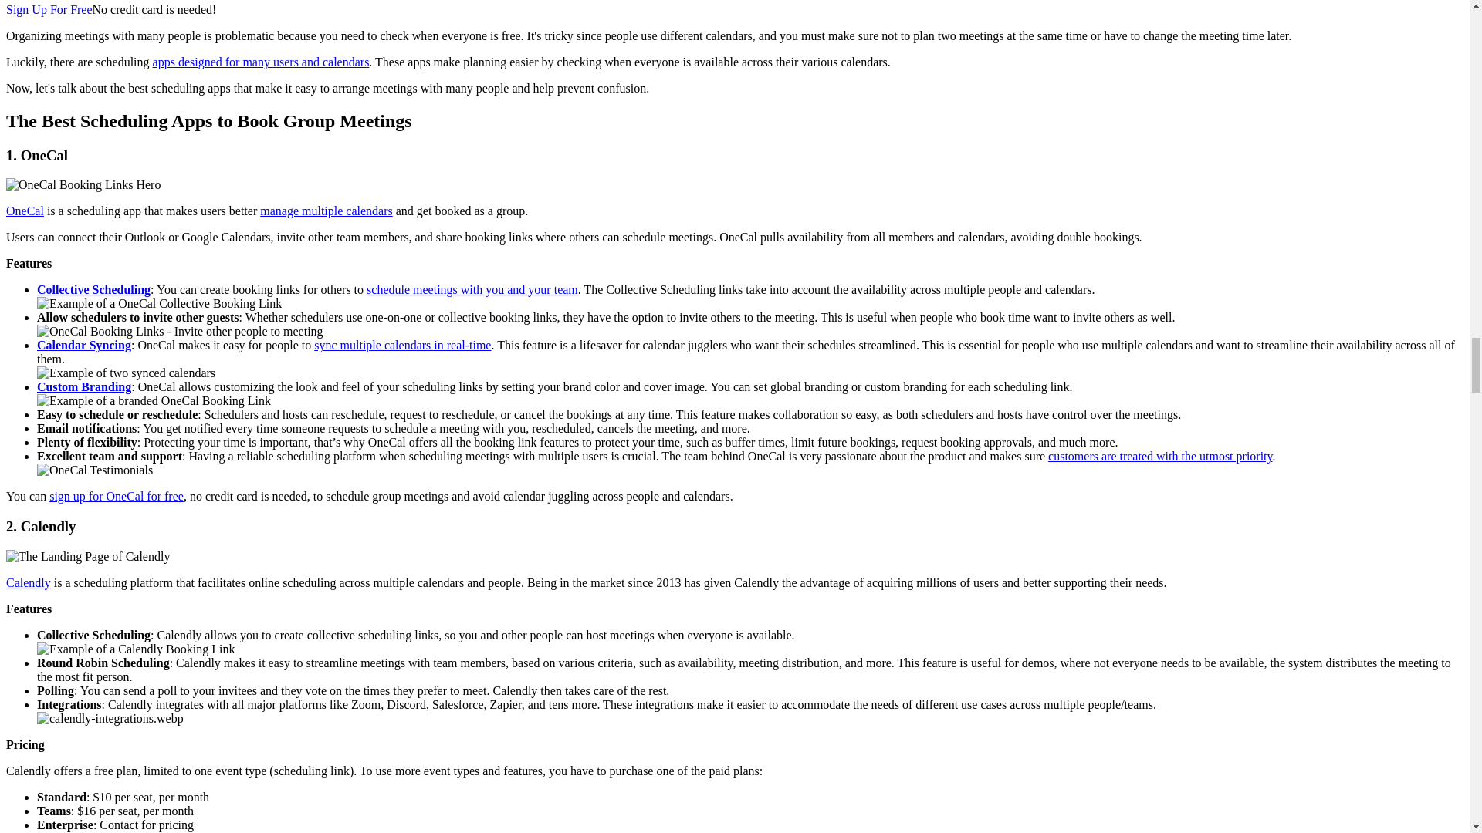 The height and width of the screenshot is (833, 1482). I want to click on OneCal, so click(25, 210).